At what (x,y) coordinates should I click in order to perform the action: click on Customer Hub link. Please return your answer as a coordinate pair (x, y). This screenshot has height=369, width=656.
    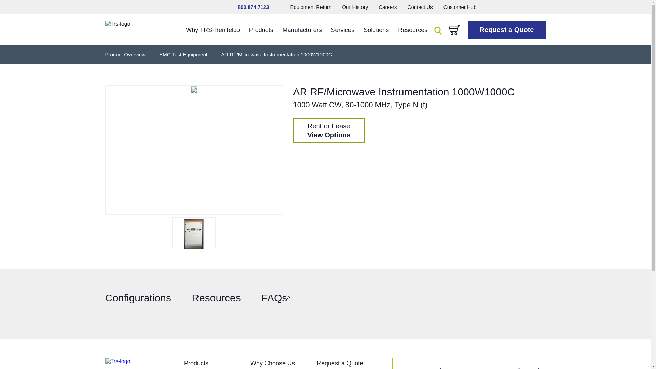
    Looking at the image, I should click on (261, 30).